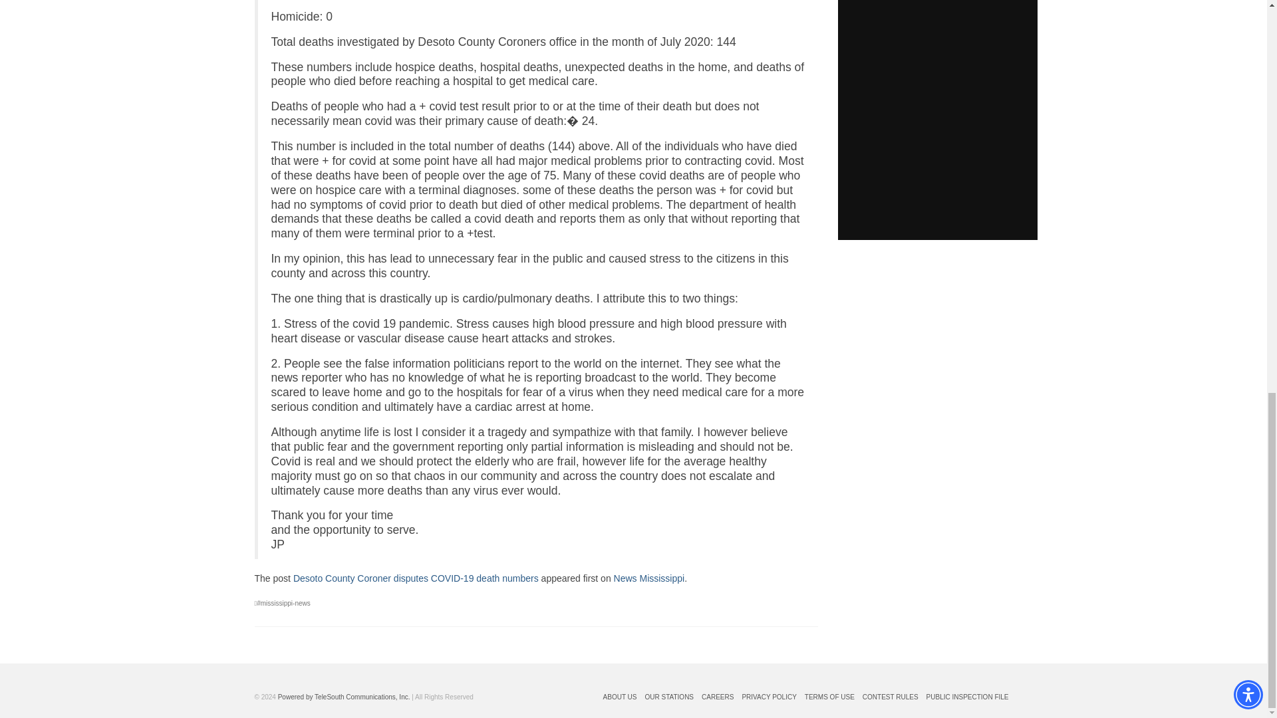 This screenshot has width=1277, height=718. I want to click on TERMS OF USE, so click(829, 697).